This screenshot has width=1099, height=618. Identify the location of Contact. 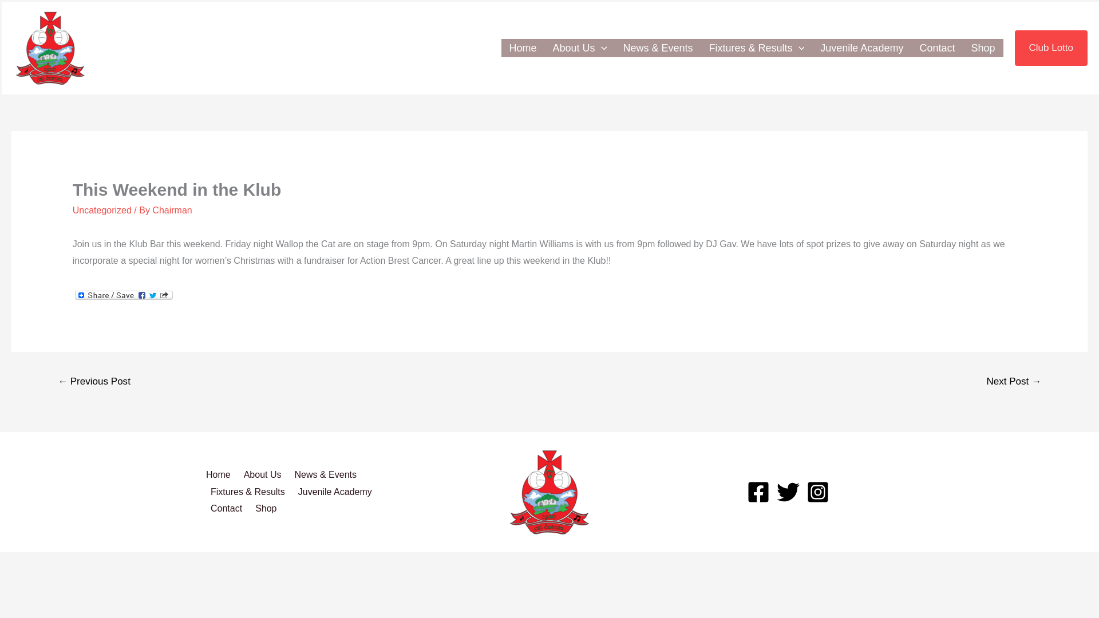
(936, 48).